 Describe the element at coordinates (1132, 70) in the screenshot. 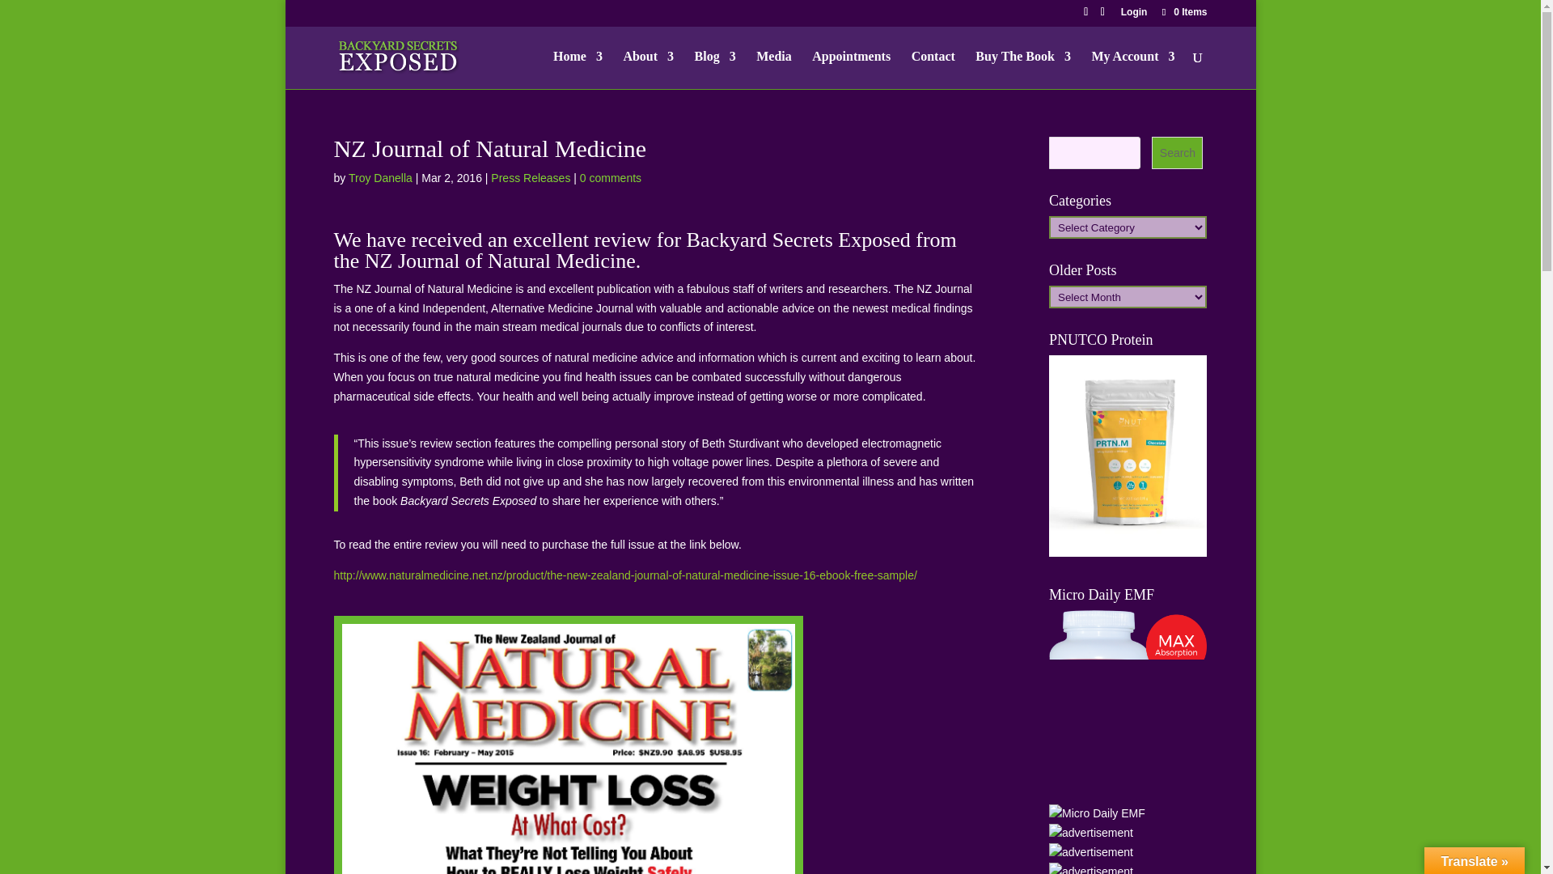

I see `My Account` at that location.